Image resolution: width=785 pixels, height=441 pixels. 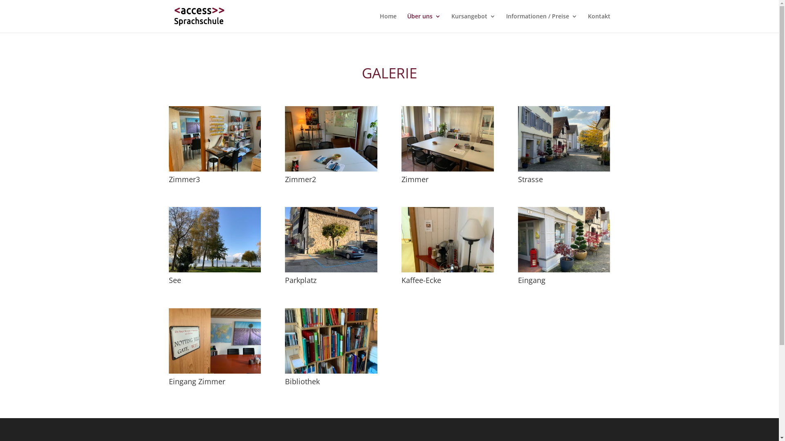 I want to click on Home, so click(x=388, y=23).